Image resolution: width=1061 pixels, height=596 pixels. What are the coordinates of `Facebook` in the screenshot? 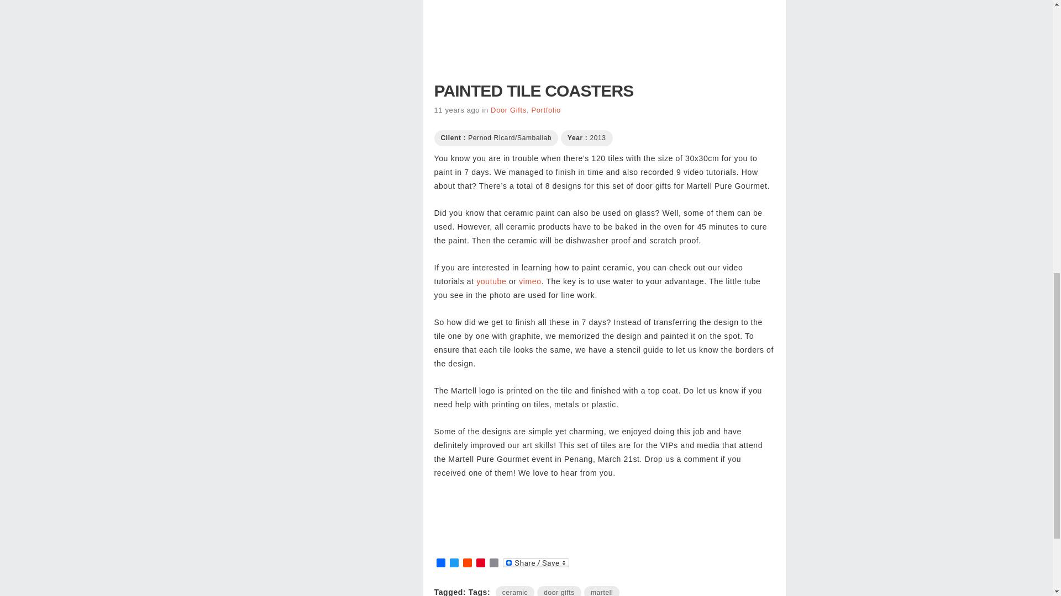 It's located at (441, 563).